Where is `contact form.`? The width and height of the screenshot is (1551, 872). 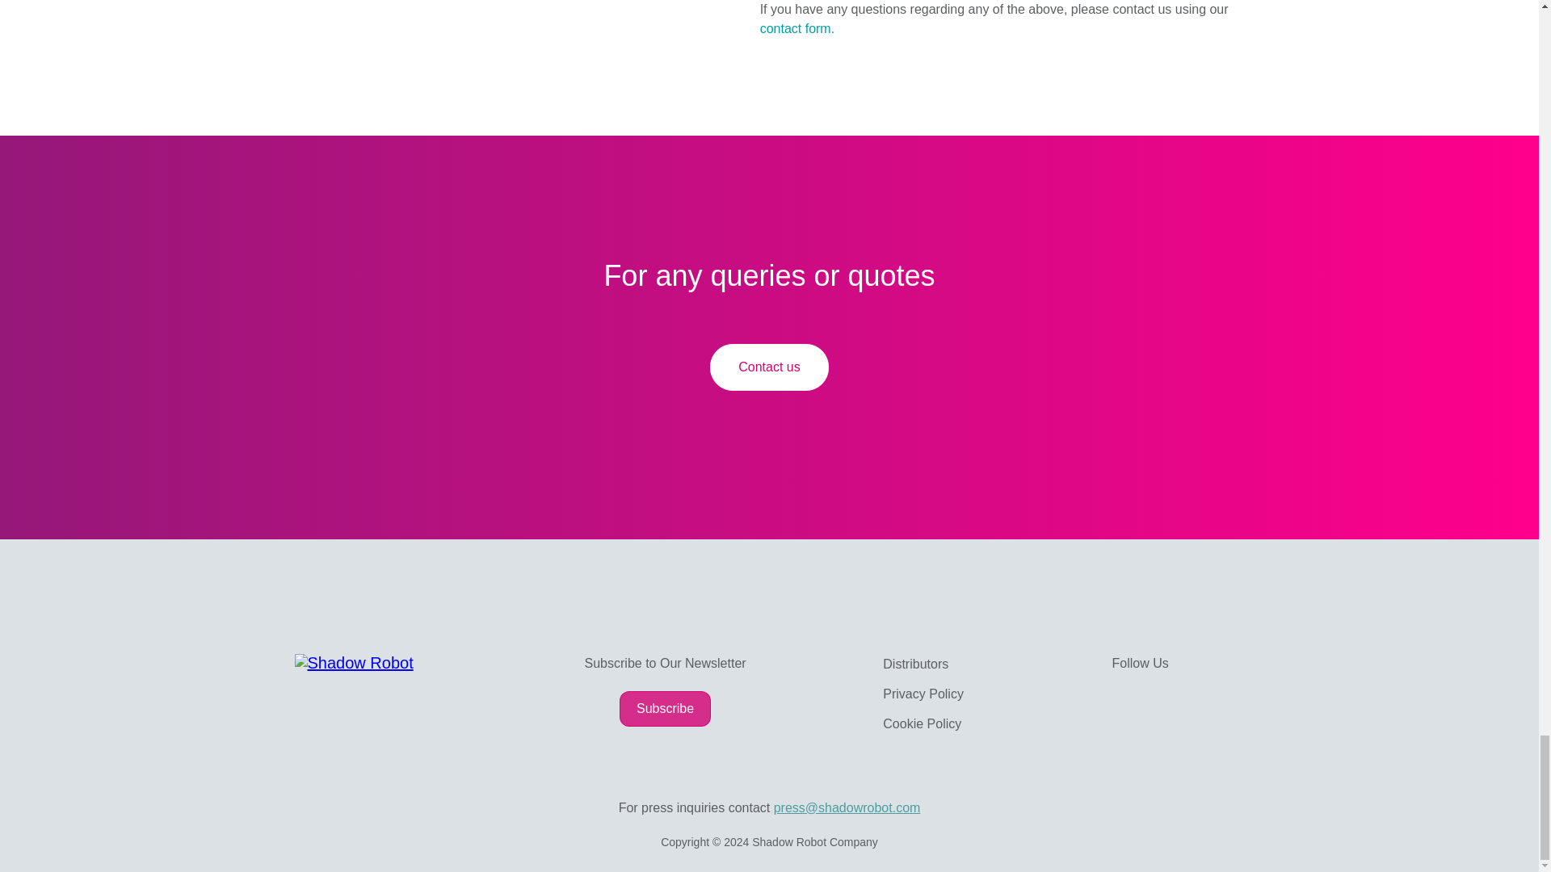 contact form. is located at coordinates (797, 29).